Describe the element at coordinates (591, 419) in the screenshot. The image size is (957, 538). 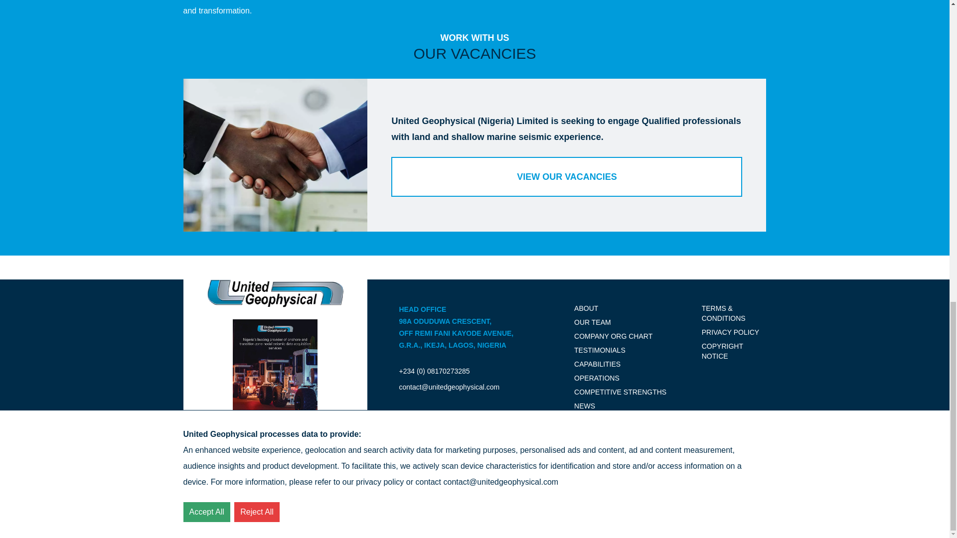
I see `OPERATIONS` at that location.